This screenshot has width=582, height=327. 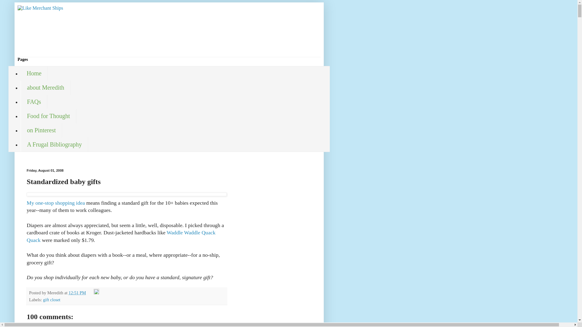 I want to click on 12:51 PM, so click(x=77, y=293).